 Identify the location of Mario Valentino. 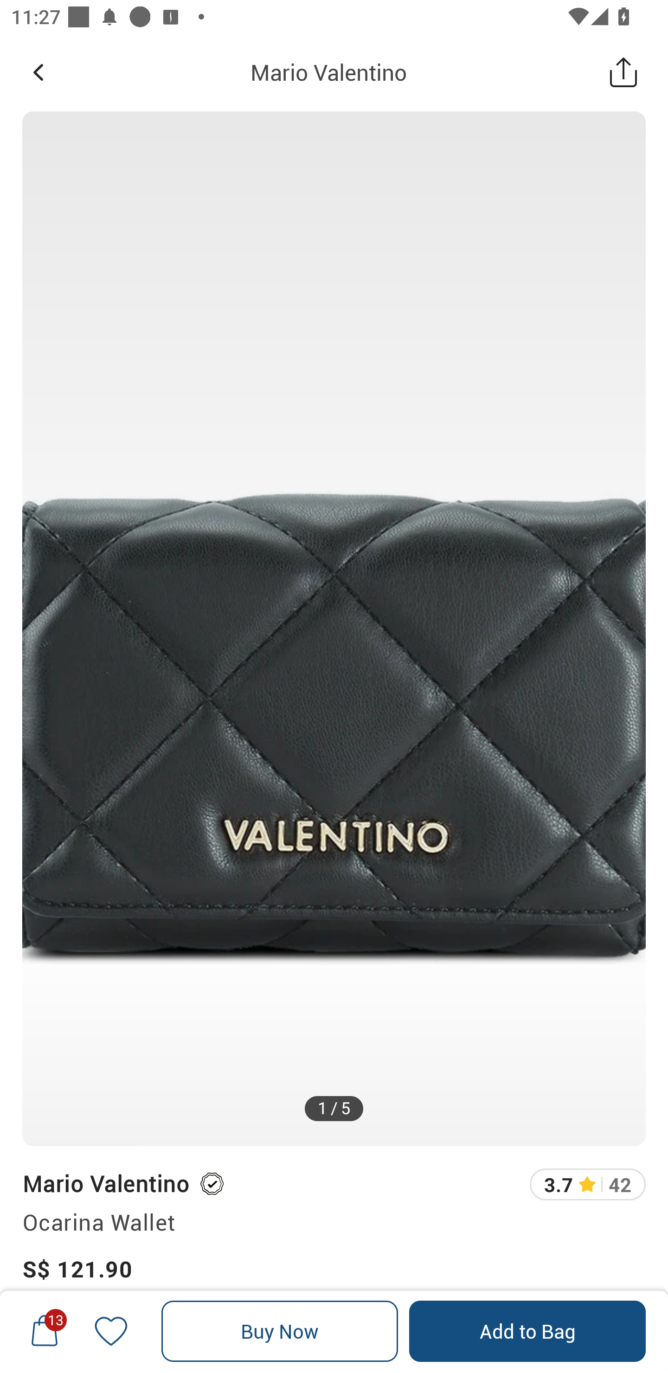
(328, 72).